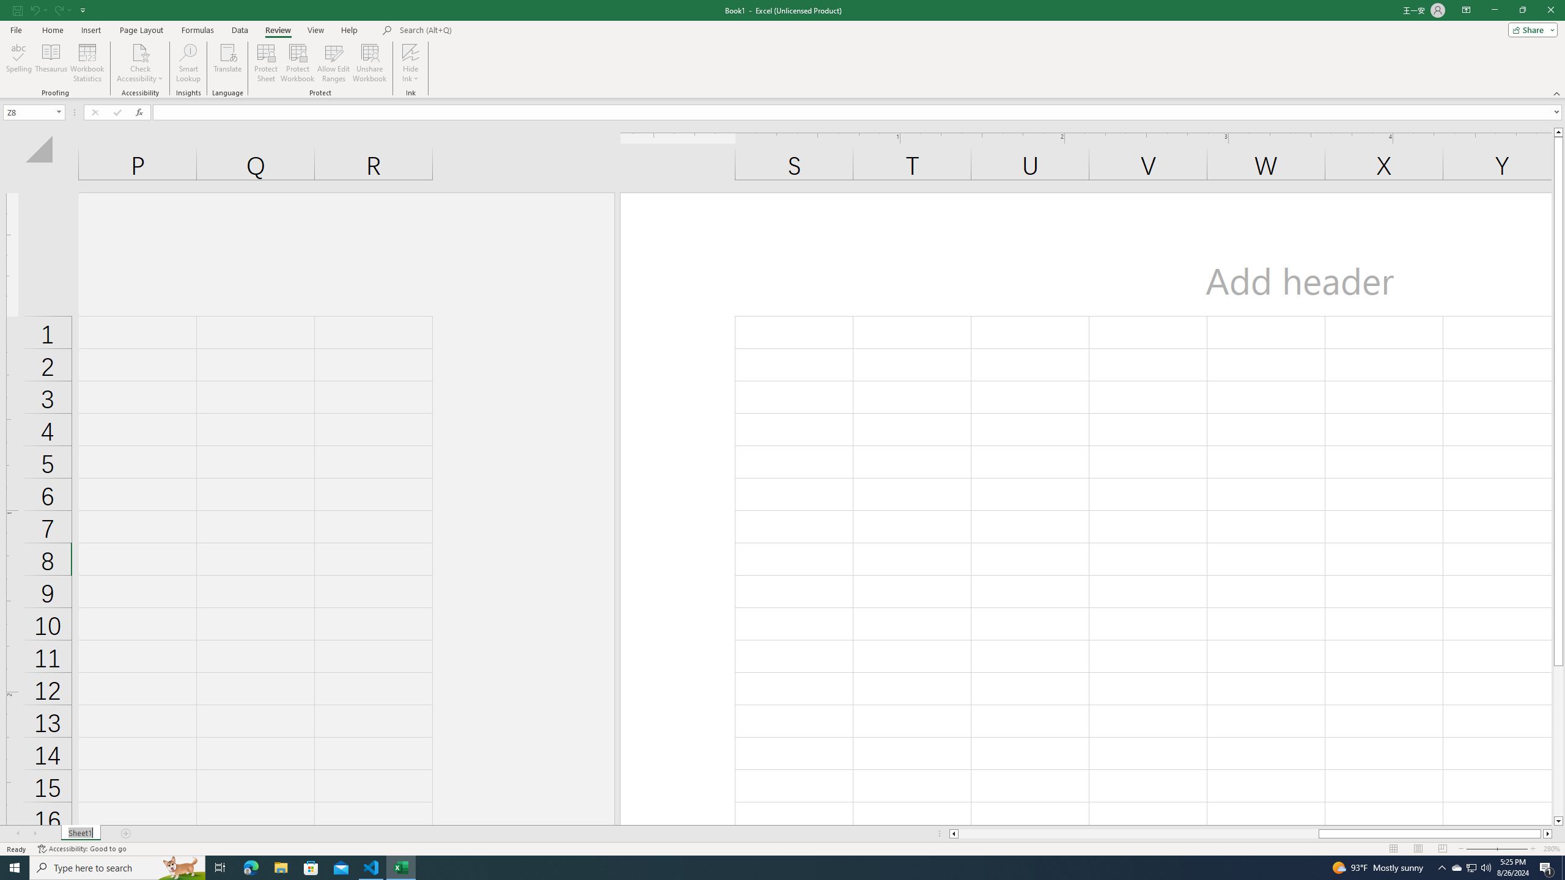  Describe the element at coordinates (18, 10) in the screenshot. I see `Save` at that location.